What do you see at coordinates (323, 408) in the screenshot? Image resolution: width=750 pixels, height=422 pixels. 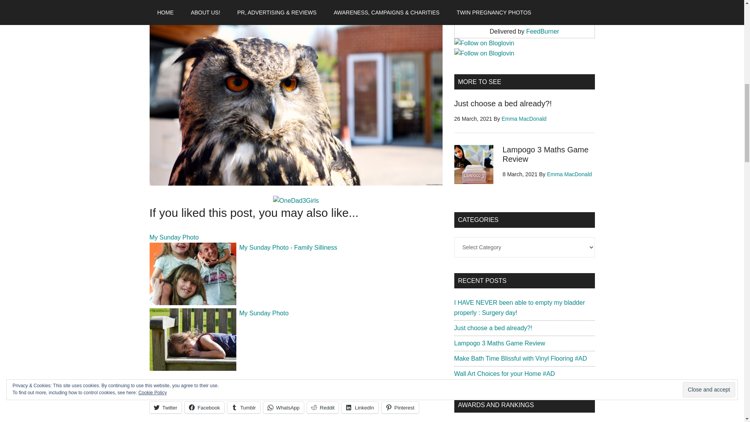 I see `Reddit` at bounding box center [323, 408].